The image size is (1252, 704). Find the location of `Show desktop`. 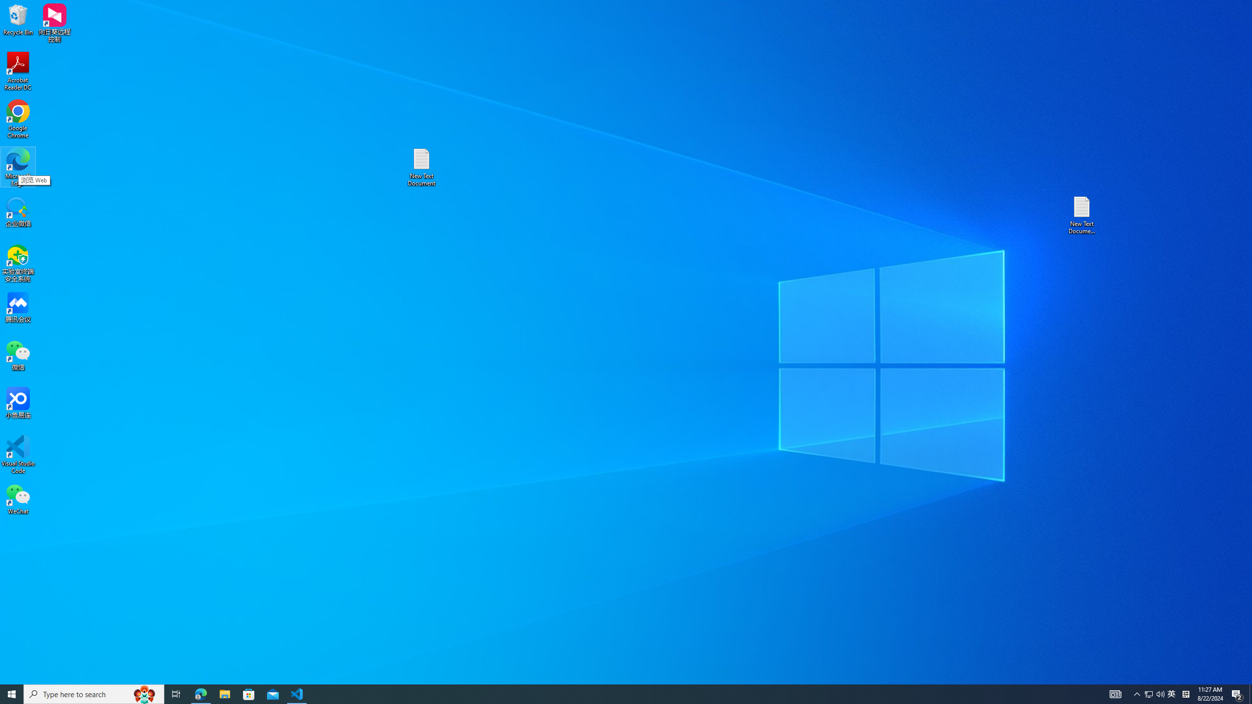

Show desktop is located at coordinates (1251, 694).